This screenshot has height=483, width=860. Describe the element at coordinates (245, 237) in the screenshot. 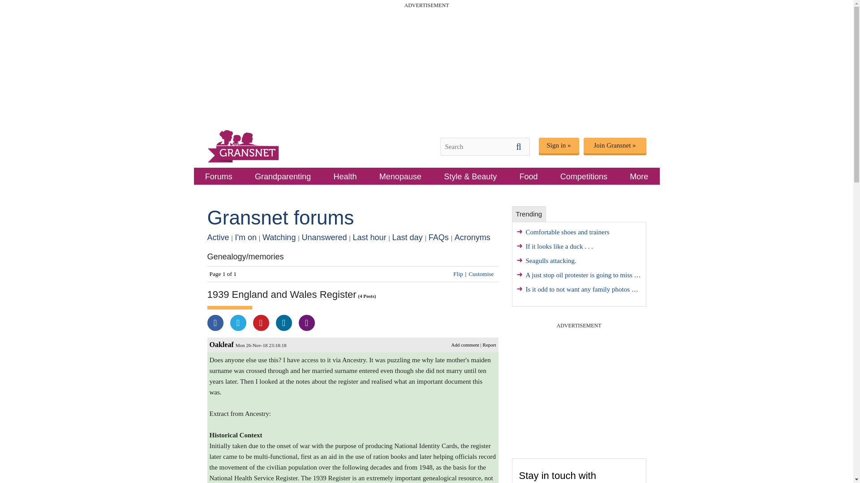

I see `I'm on` at that location.